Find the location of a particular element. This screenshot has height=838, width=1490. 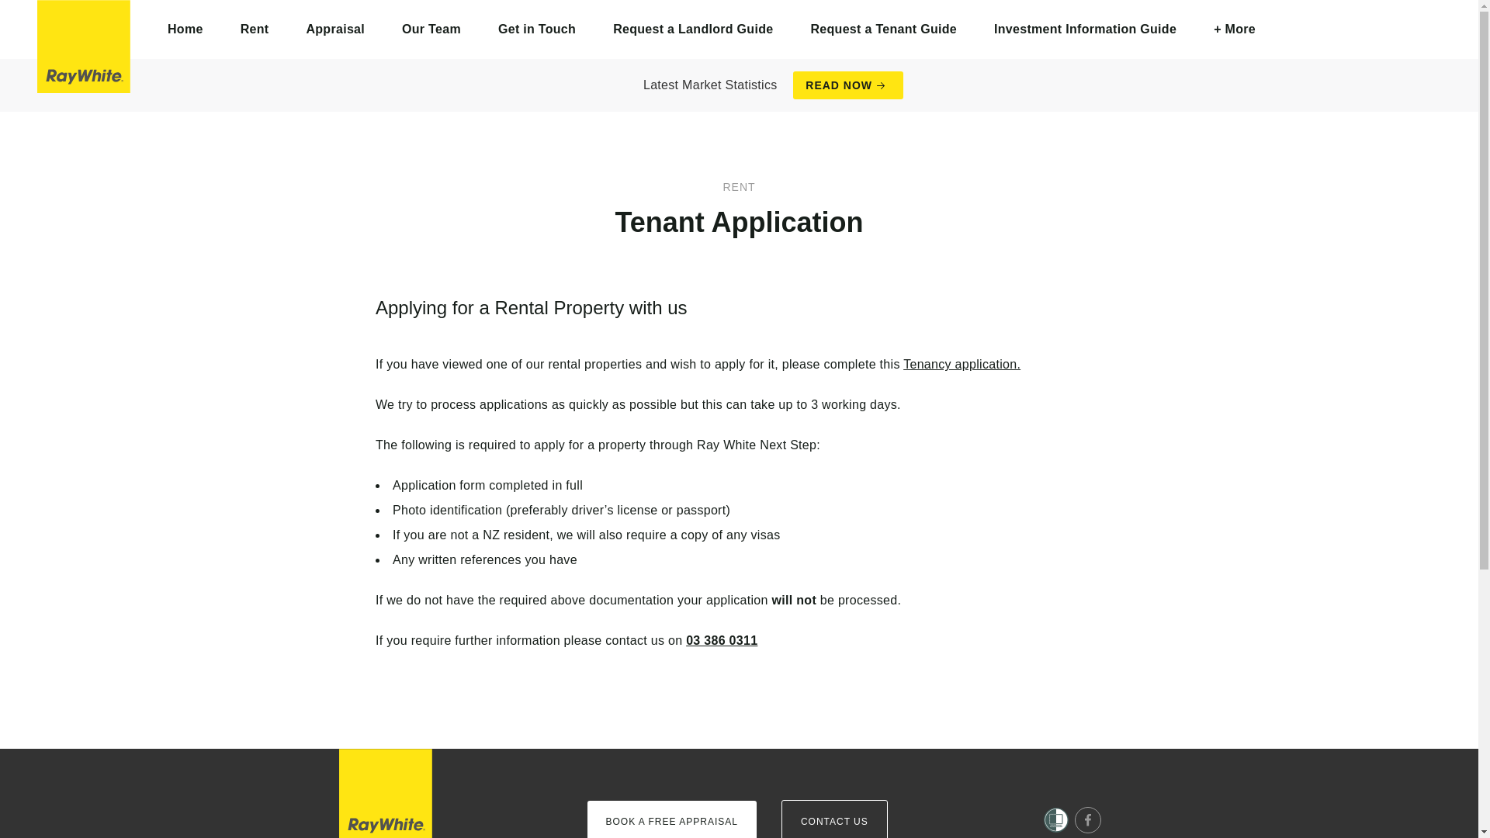

Ray White New Era Property Management is located at coordinates (84, 47).